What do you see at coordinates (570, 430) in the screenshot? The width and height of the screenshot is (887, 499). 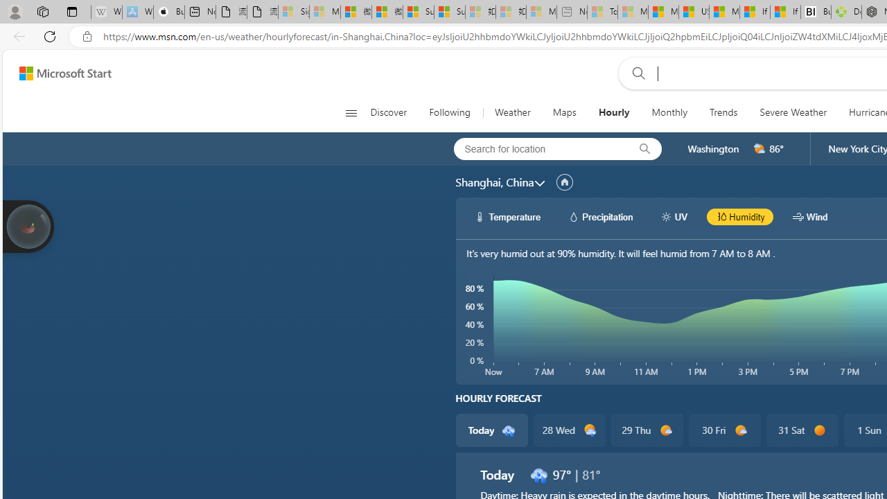 I see `28 Wed d2100` at bounding box center [570, 430].